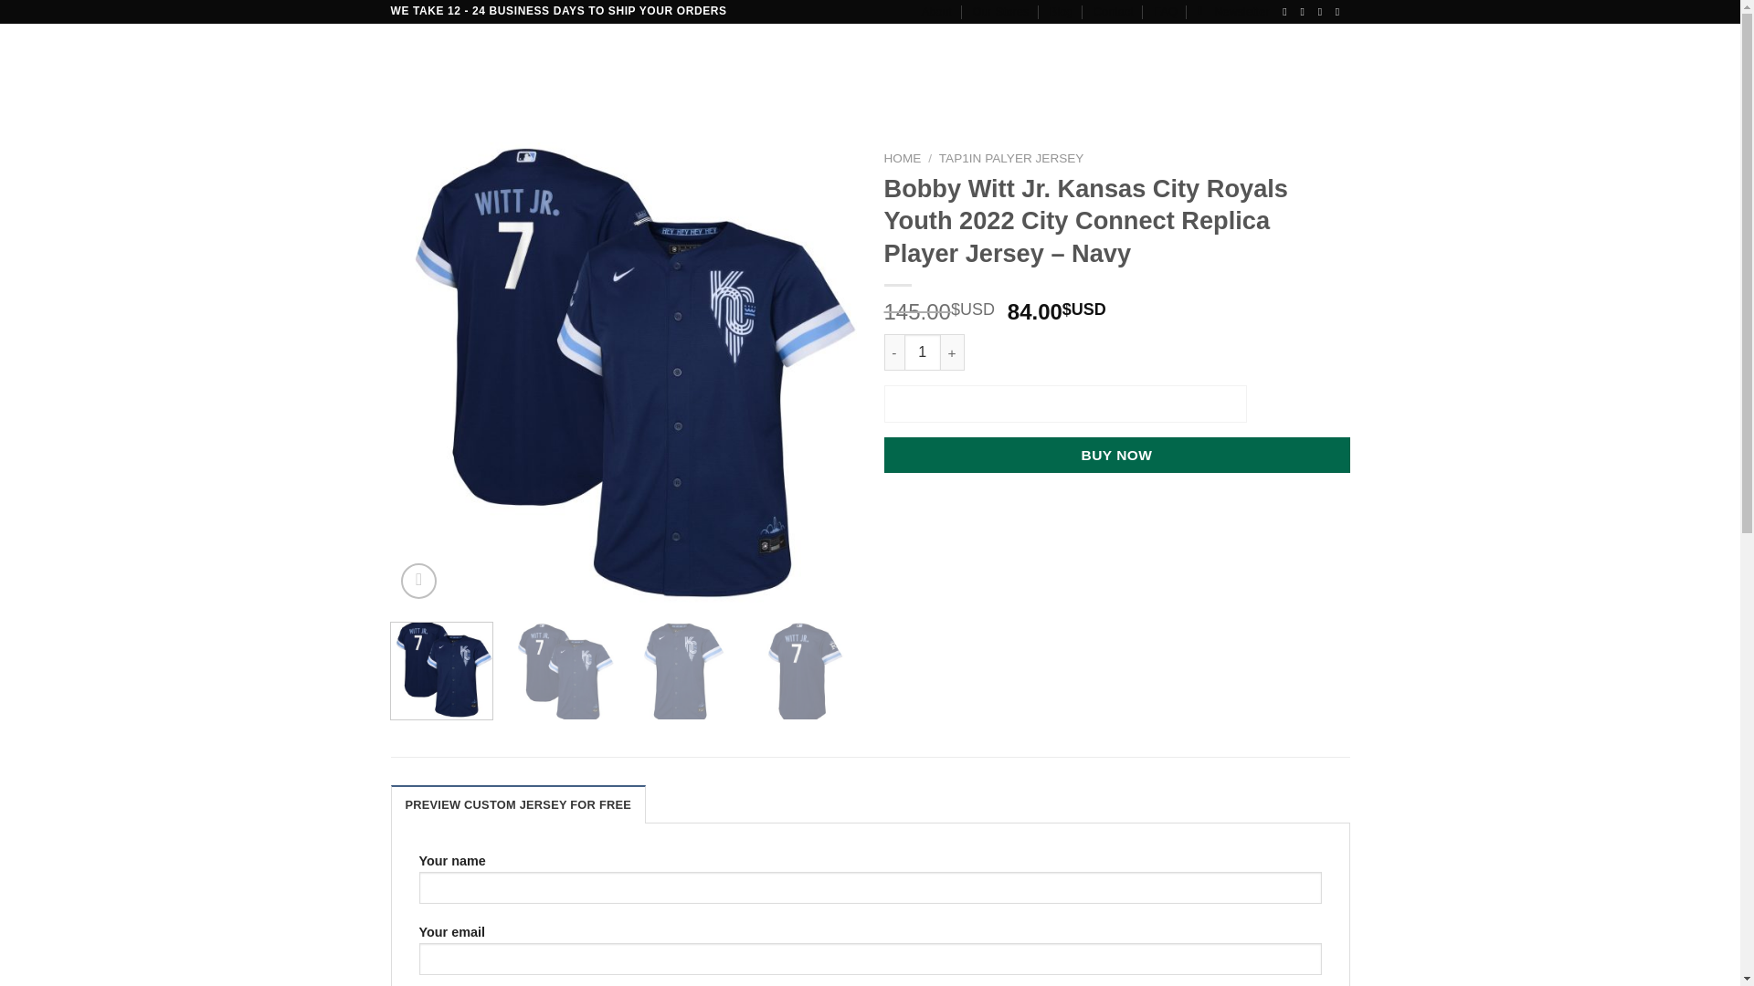 This screenshot has width=1754, height=986. What do you see at coordinates (563, 672) in the screenshot?
I see `Tap1in - MLB merchandise` at bounding box center [563, 672].